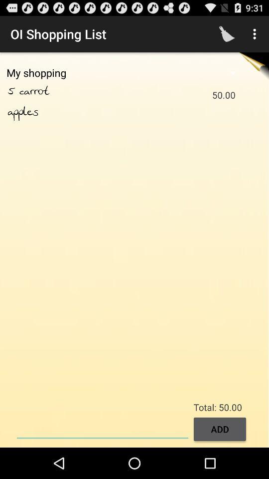 The width and height of the screenshot is (269, 479). I want to click on turn on item next to the 50.00, so click(45, 91).